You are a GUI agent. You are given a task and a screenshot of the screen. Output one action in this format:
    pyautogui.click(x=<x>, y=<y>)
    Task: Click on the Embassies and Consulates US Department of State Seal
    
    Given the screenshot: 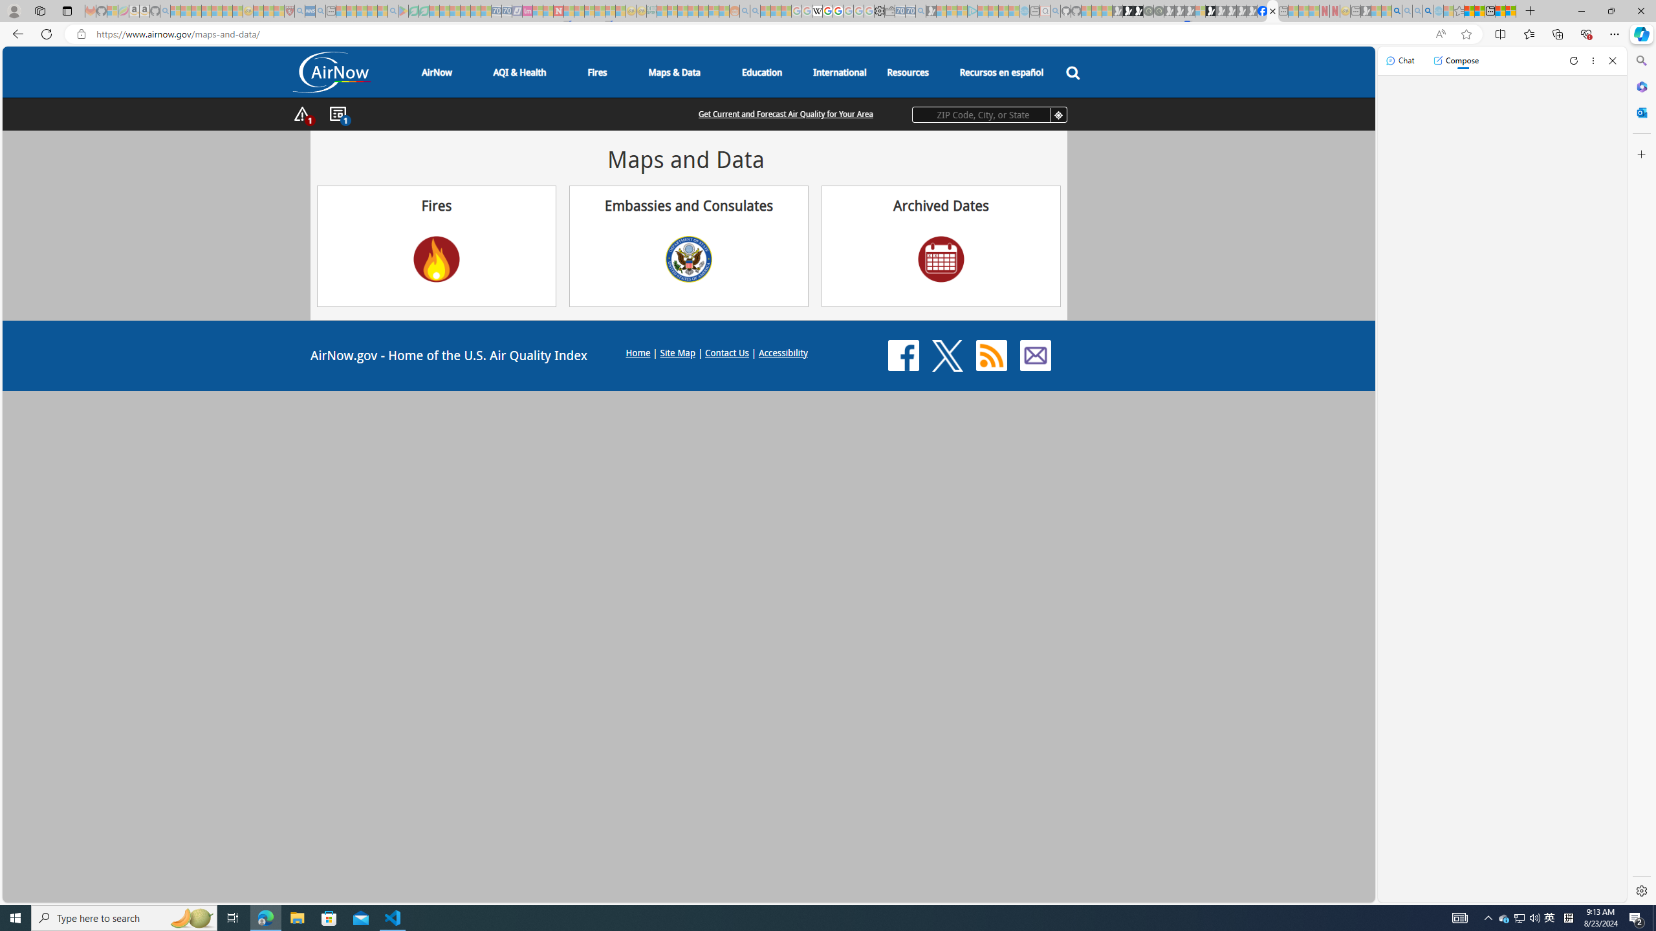 What is the action you would take?
    pyautogui.click(x=688, y=246)
    